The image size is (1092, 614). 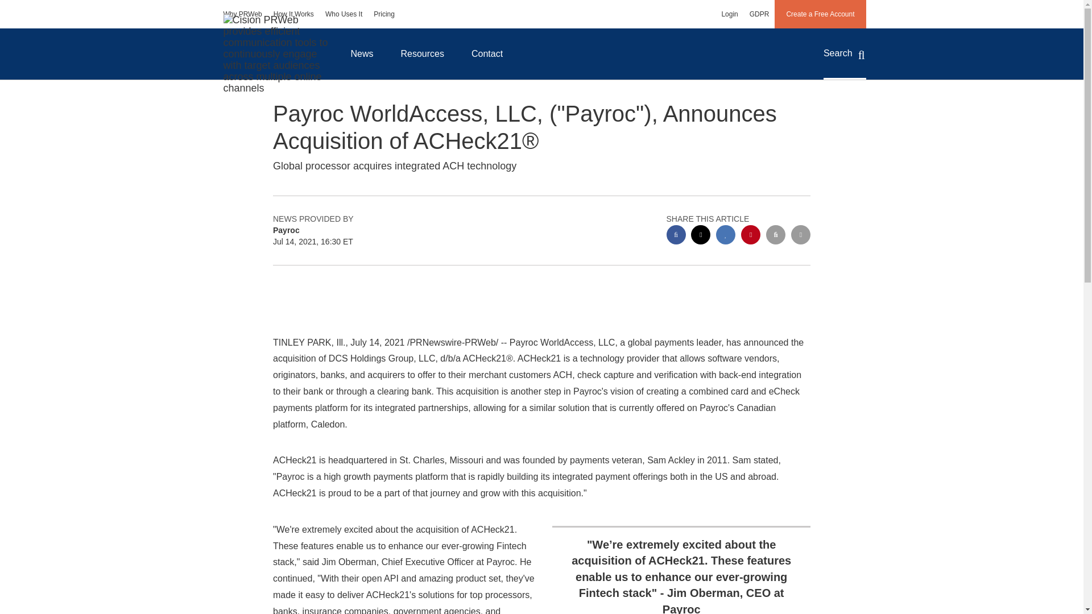 I want to click on Resources, so click(x=422, y=53).